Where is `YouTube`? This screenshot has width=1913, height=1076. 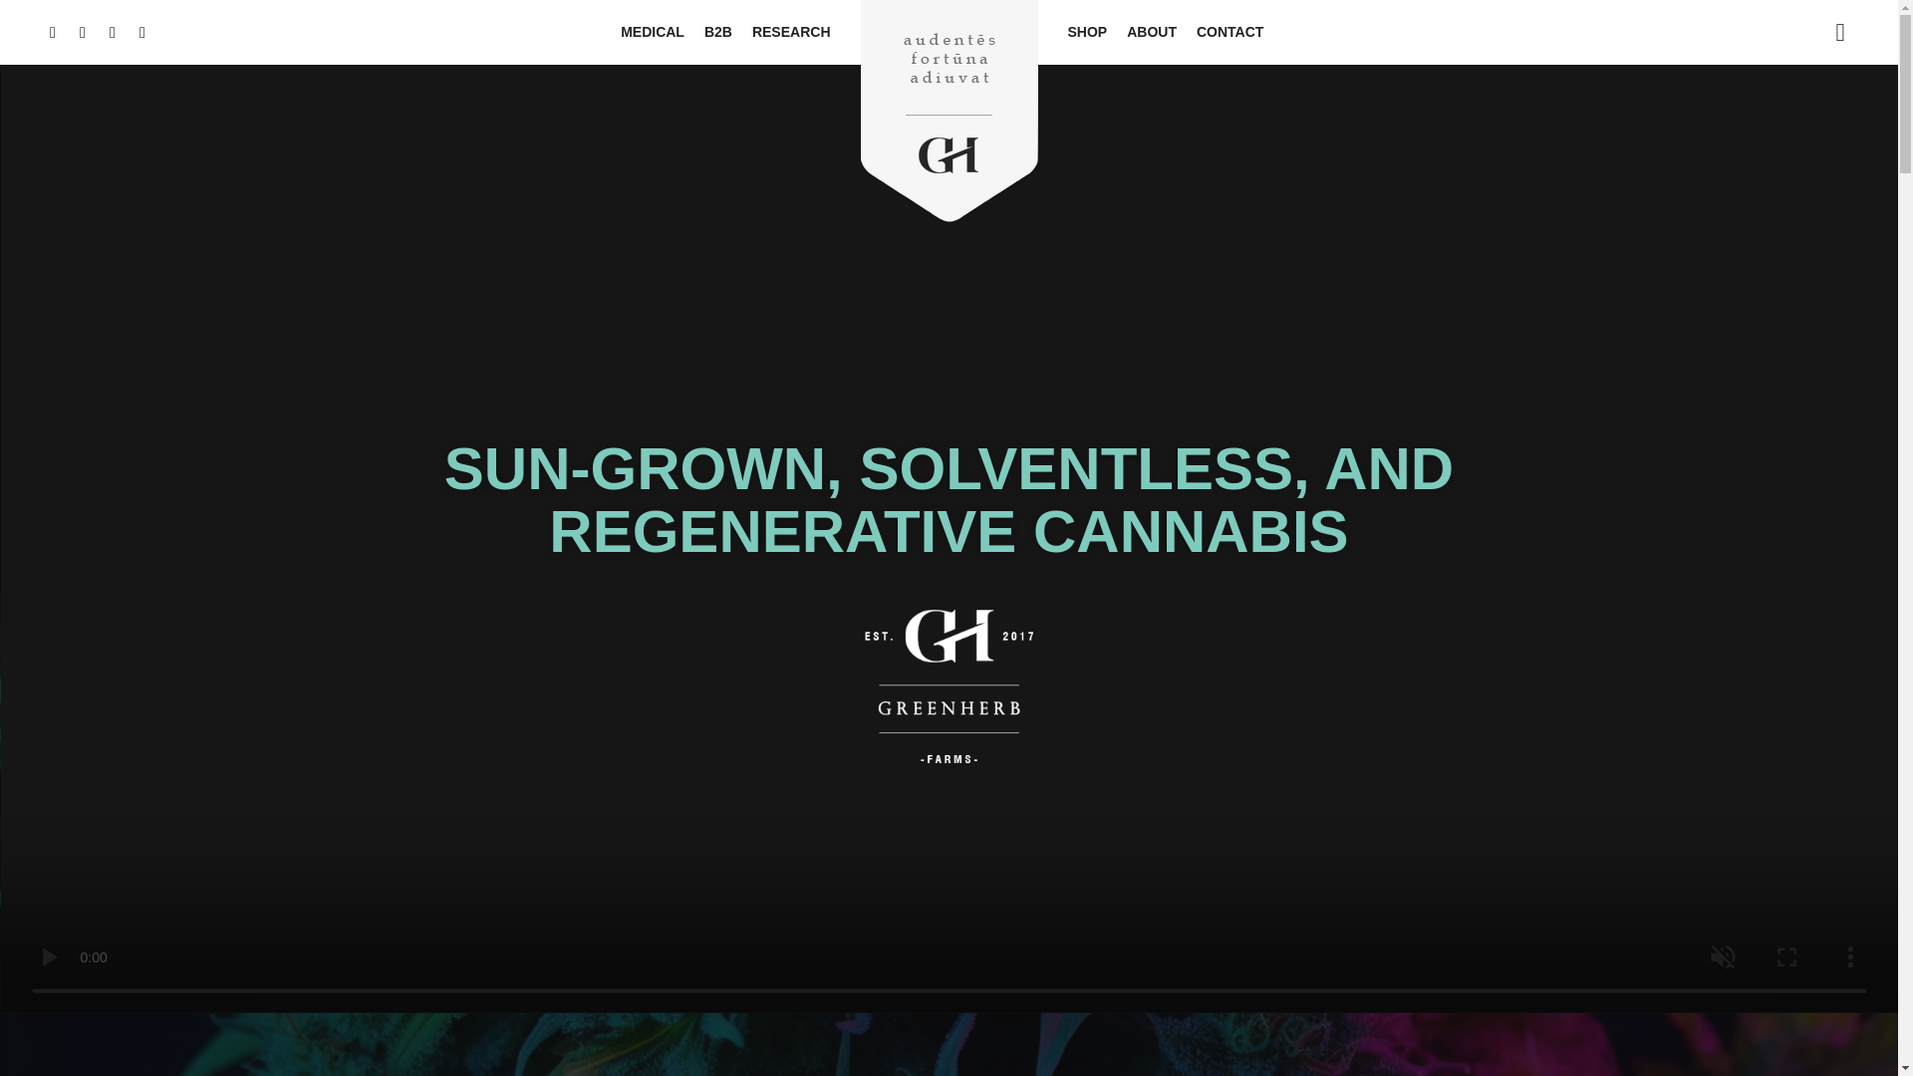
YouTube is located at coordinates (141, 33).